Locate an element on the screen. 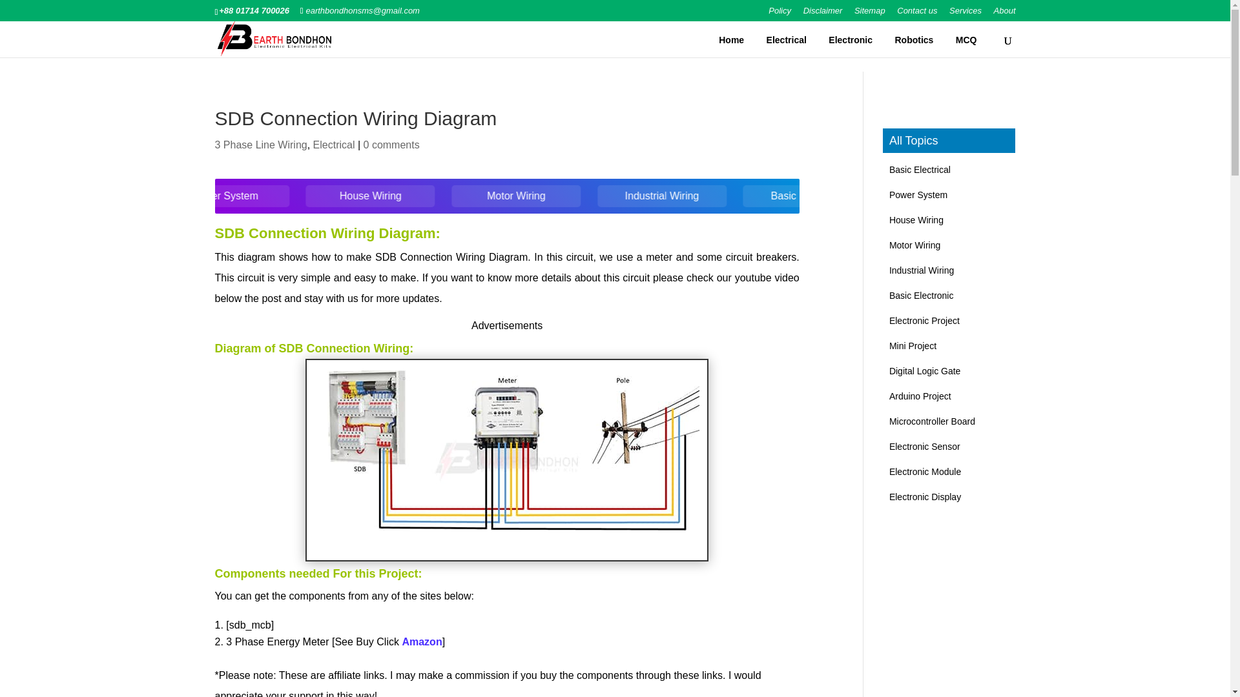 The image size is (1240, 697). Electrical is located at coordinates (787, 40).